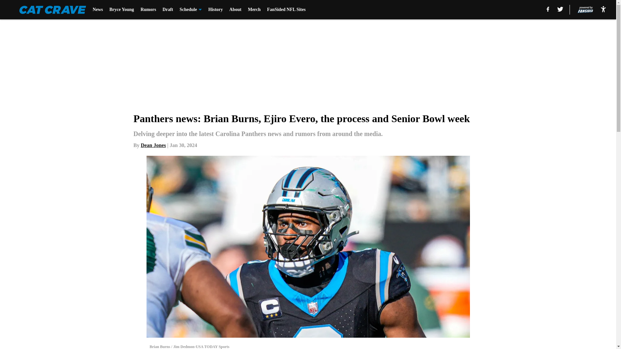  Describe the element at coordinates (254, 10) in the screenshot. I see `Merch` at that location.